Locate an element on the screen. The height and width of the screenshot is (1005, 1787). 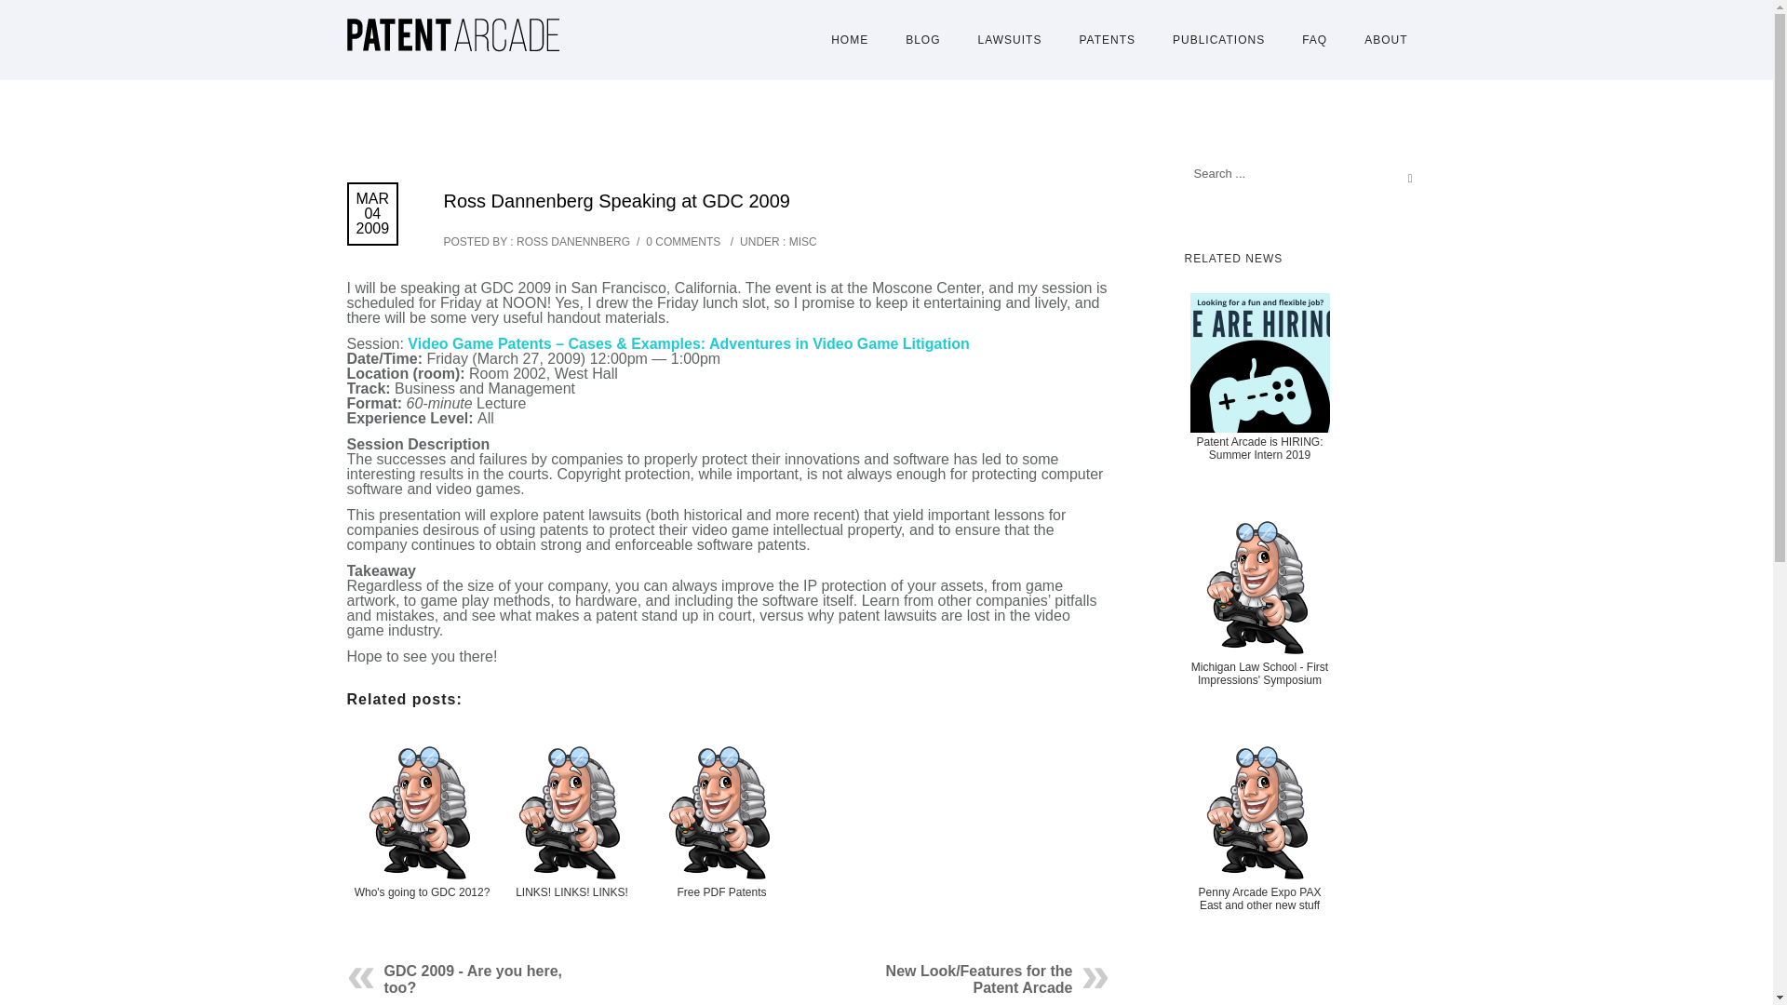
ROSS DANENNBERG is located at coordinates (573, 241).